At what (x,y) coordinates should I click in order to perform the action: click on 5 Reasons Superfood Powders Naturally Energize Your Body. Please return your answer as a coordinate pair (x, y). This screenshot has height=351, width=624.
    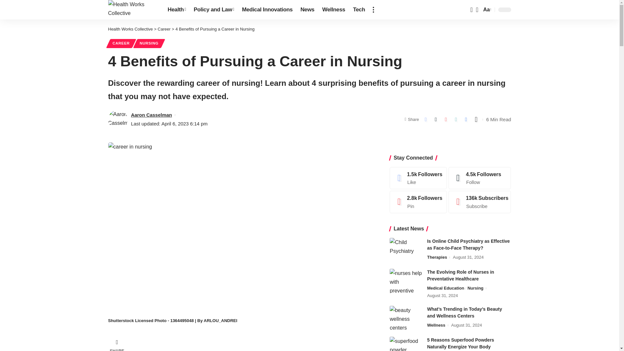
    Looking at the image, I should click on (406, 344).